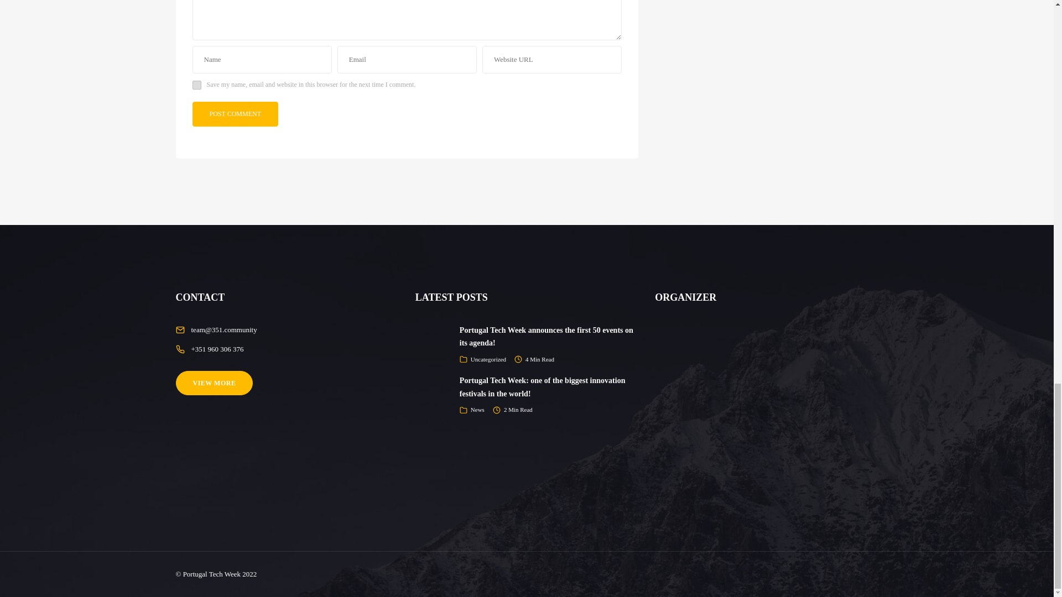 The image size is (1062, 597). I want to click on 351-Community-Logo-White, so click(767, 395).